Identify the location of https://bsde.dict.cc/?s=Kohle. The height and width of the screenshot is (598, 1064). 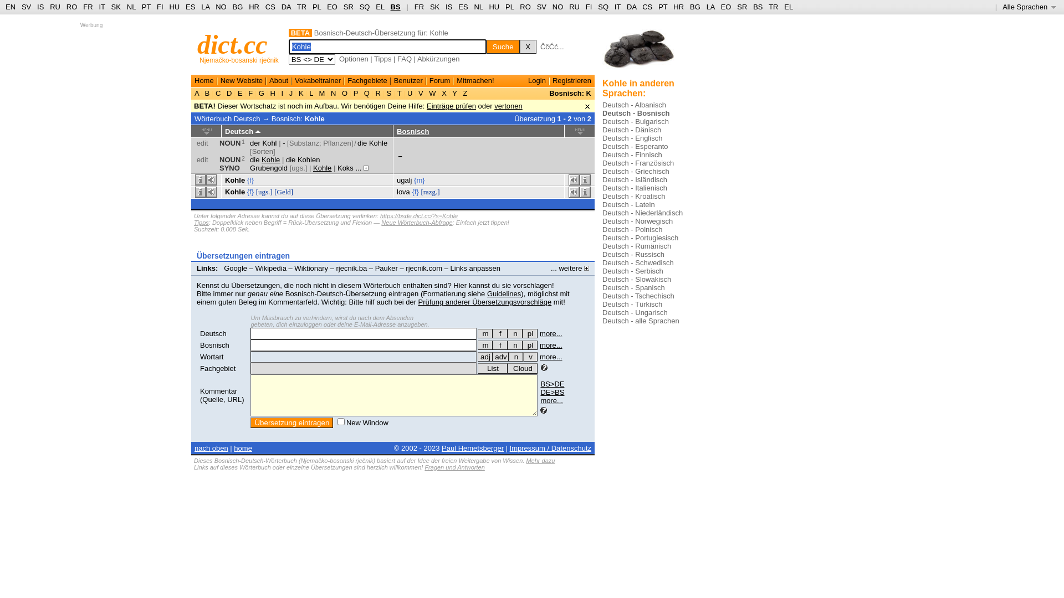
(419, 216).